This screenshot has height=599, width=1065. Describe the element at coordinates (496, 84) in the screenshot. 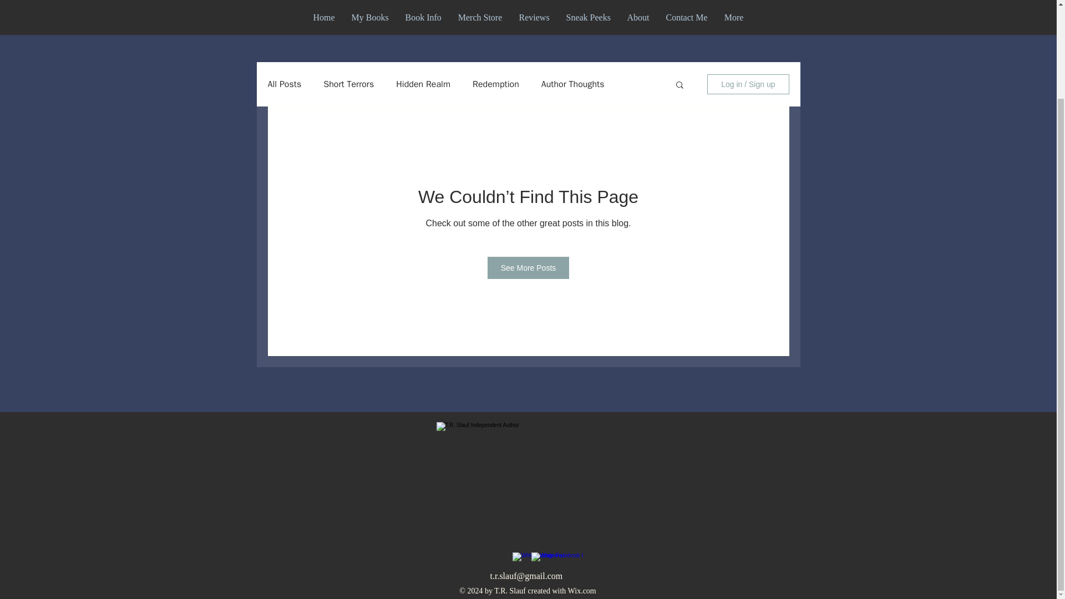

I see `Redemption` at that location.